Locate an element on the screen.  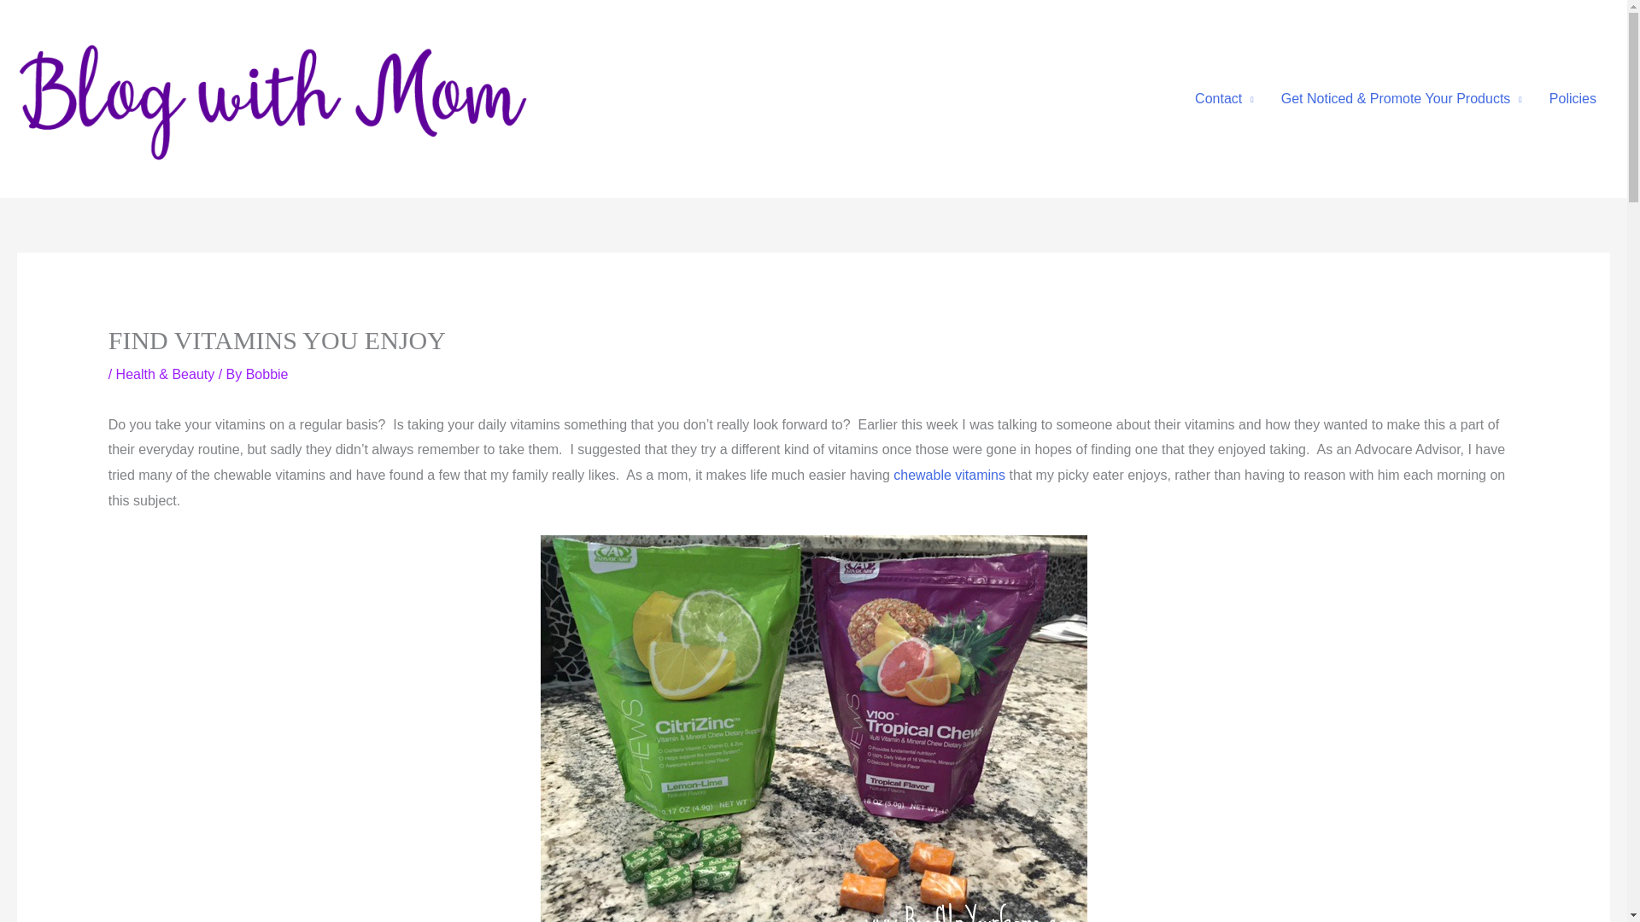
Policies is located at coordinates (1573, 99).